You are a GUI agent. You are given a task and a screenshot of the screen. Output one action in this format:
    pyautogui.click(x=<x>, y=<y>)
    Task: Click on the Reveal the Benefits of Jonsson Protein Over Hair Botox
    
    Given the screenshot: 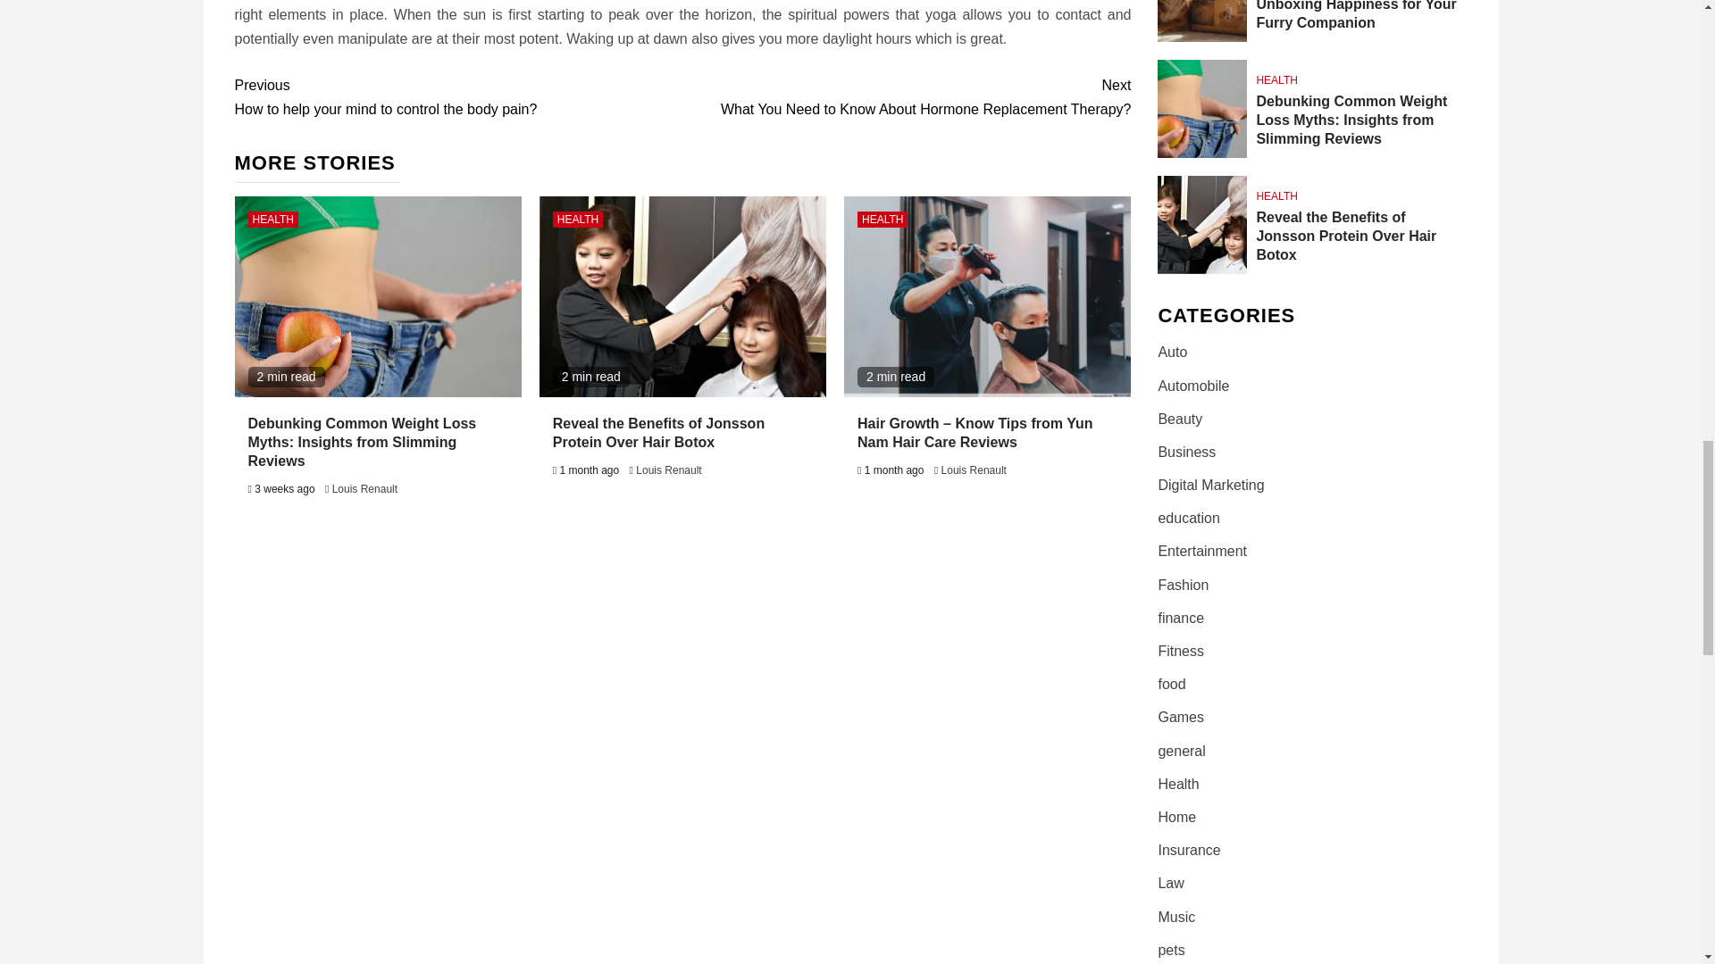 What is the action you would take?
    pyautogui.click(x=457, y=97)
    